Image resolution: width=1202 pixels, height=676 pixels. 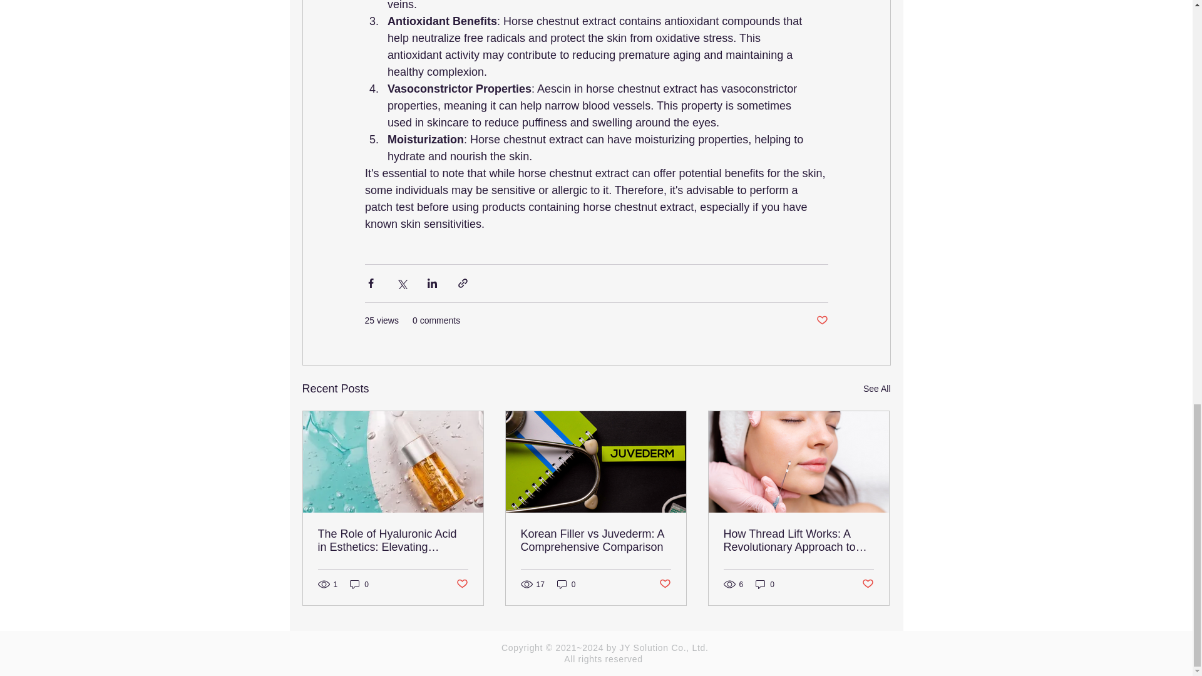 What do you see at coordinates (821, 320) in the screenshot?
I see `Post not marked as liked` at bounding box center [821, 320].